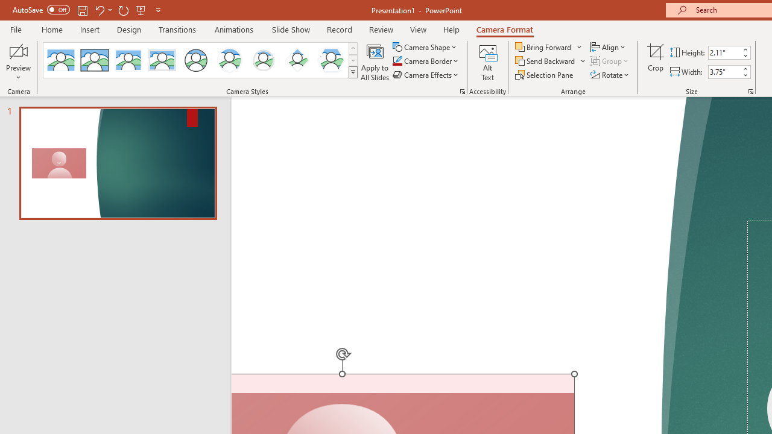 The height and width of the screenshot is (434, 772). Describe the element at coordinates (375, 61) in the screenshot. I see `Apply to All Slides` at that location.